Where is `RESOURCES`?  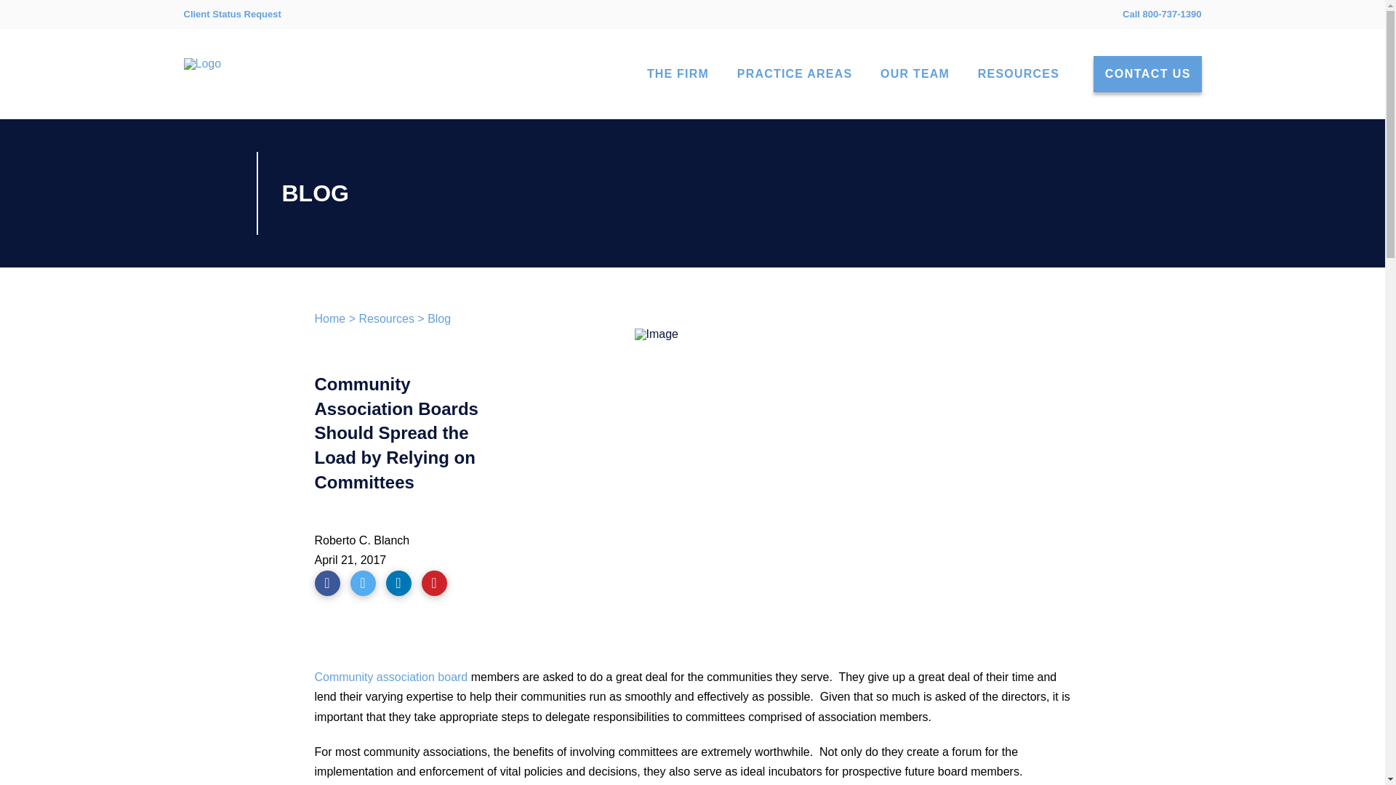
RESOURCES is located at coordinates (1018, 73).